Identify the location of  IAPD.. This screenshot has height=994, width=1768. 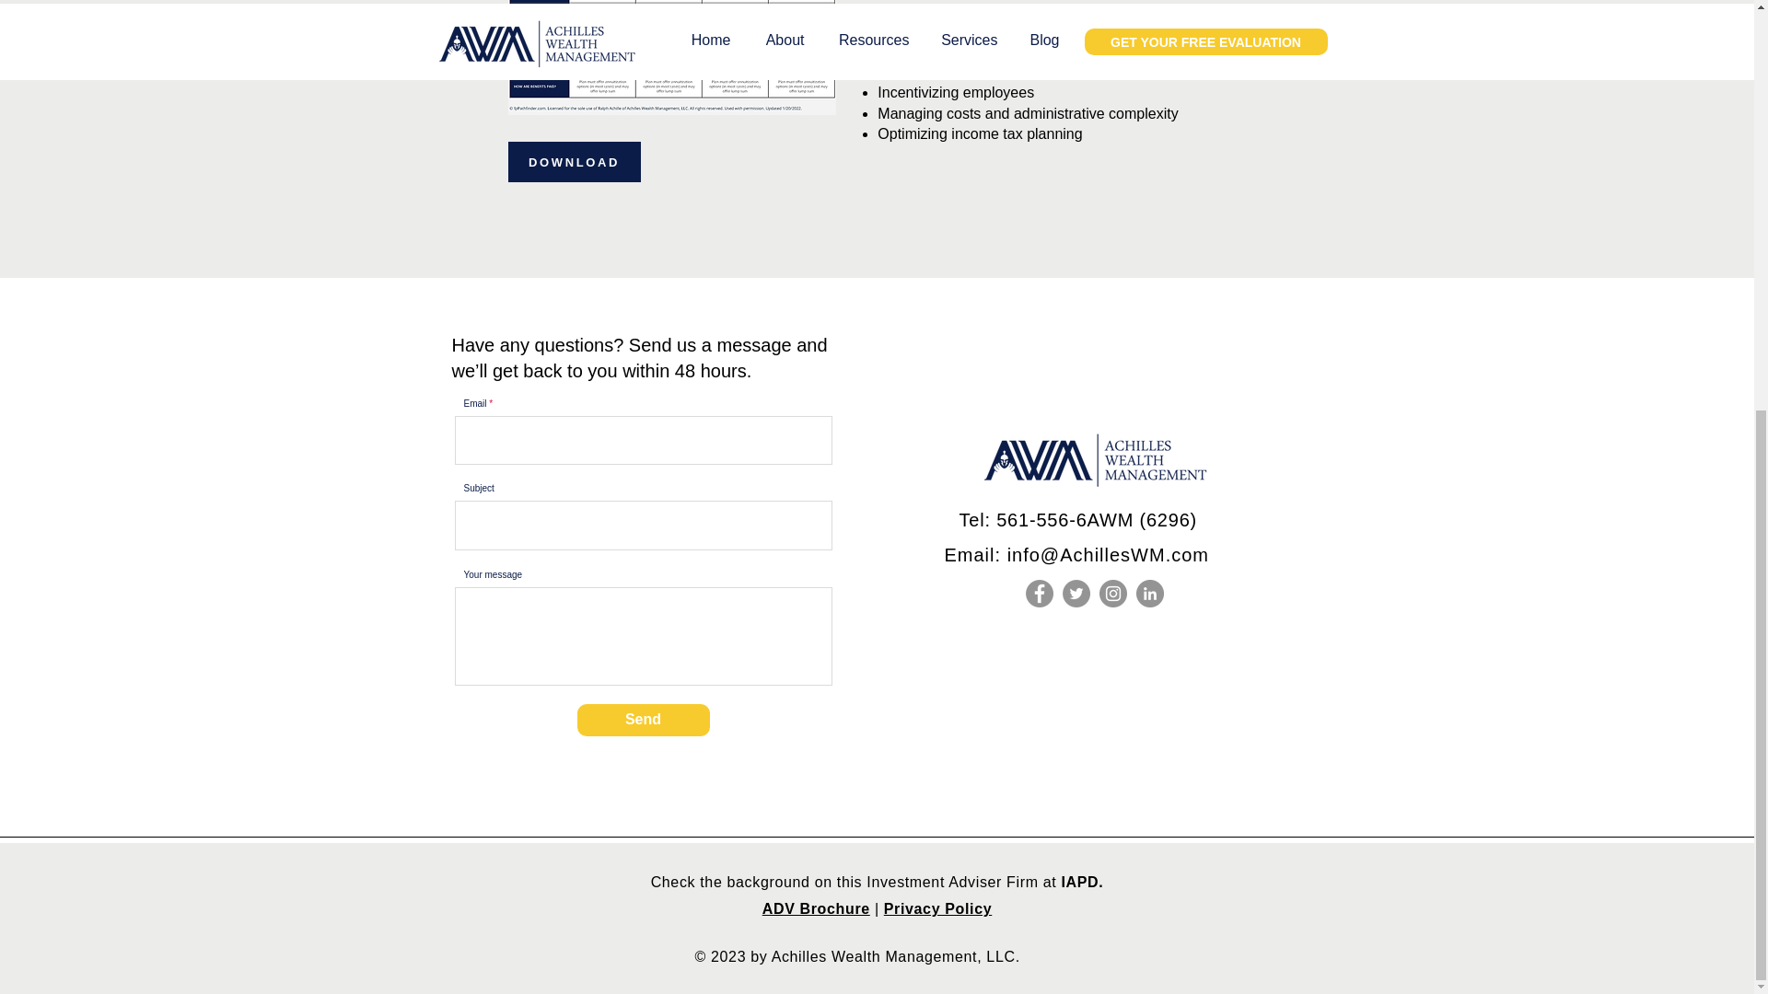
(1079, 882).